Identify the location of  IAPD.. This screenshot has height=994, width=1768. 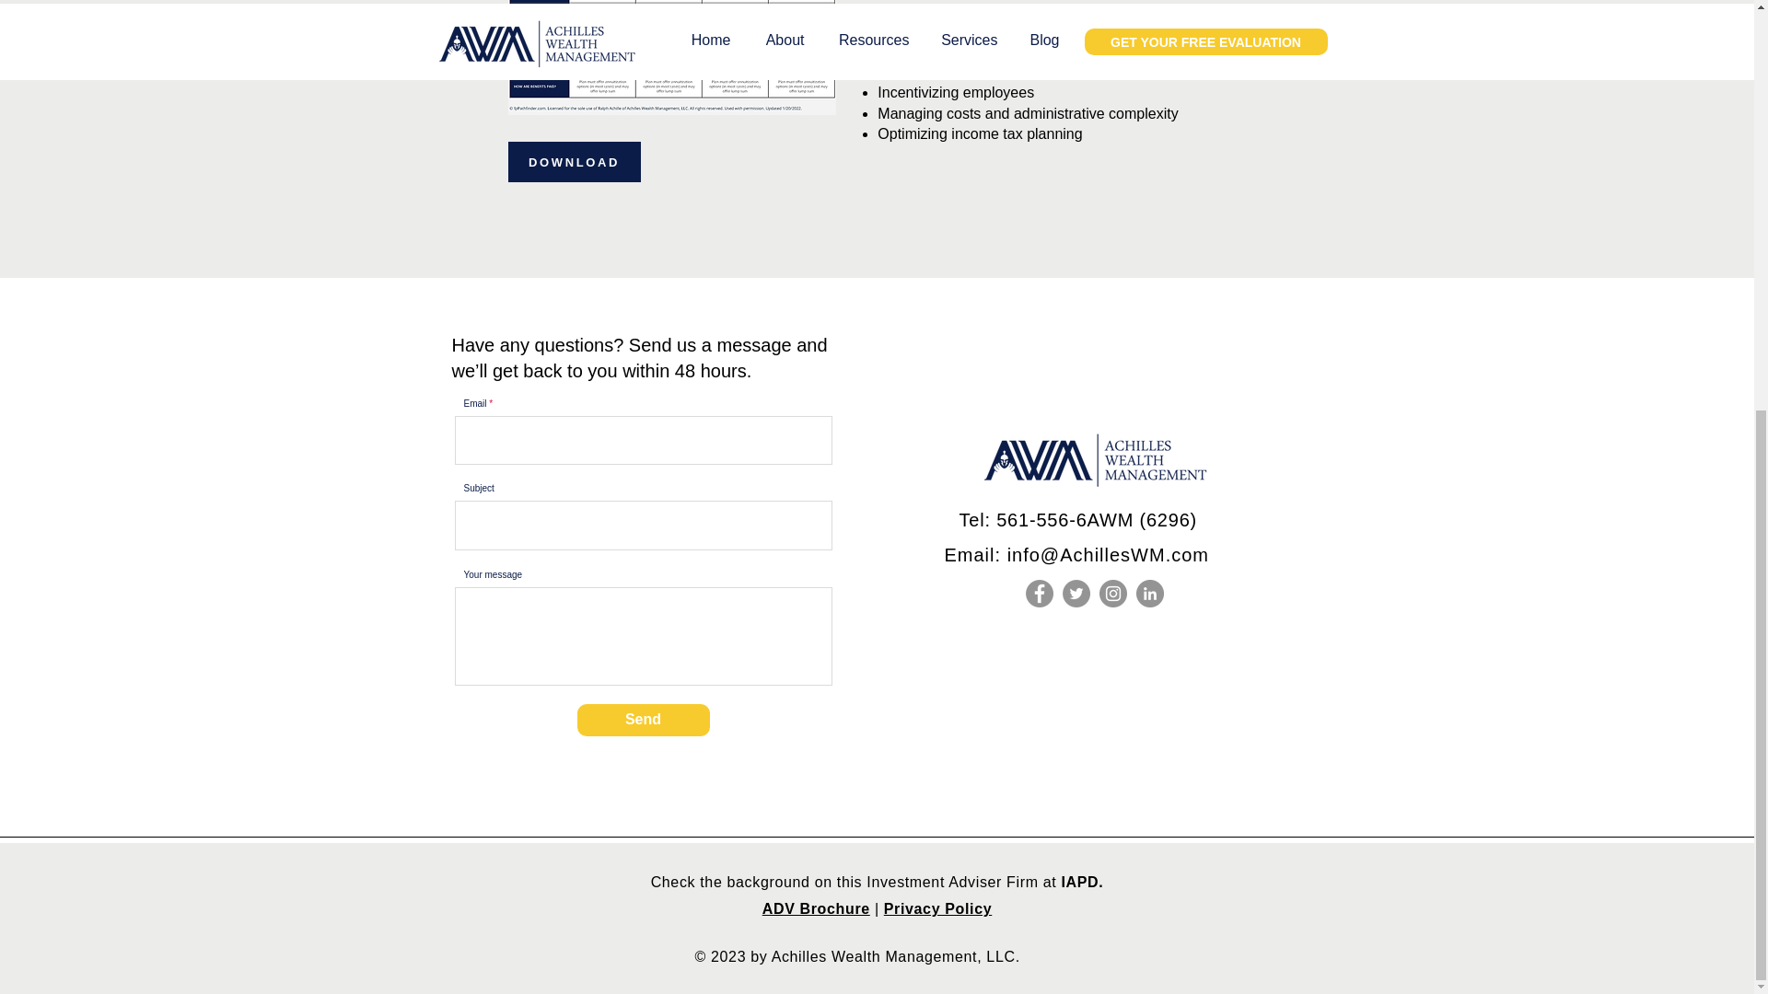
(1079, 882).